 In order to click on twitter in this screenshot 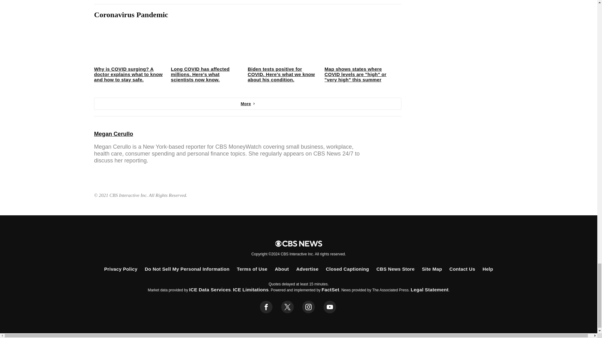, I will do `click(287, 307)`.